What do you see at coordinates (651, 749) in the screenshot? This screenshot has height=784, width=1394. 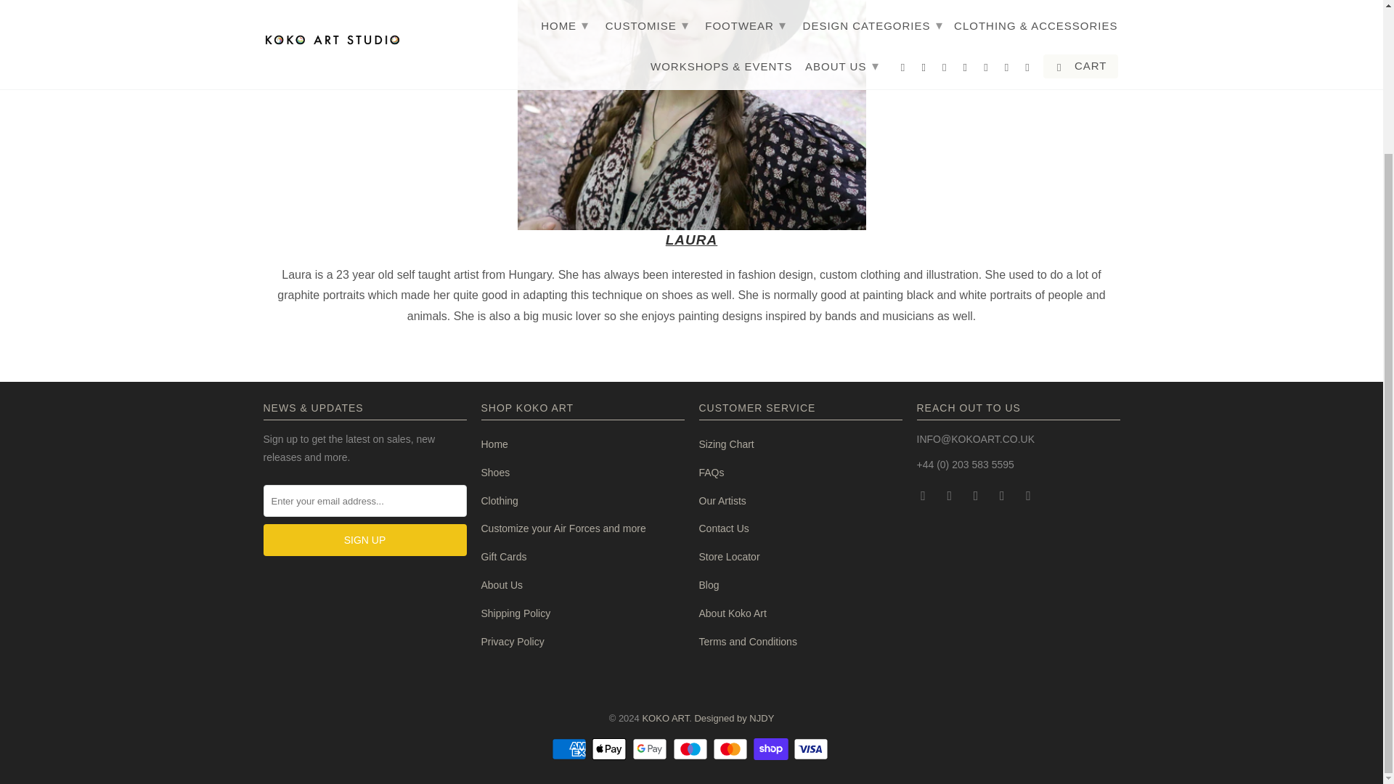 I see `Google Pay` at bounding box center [651, 749].